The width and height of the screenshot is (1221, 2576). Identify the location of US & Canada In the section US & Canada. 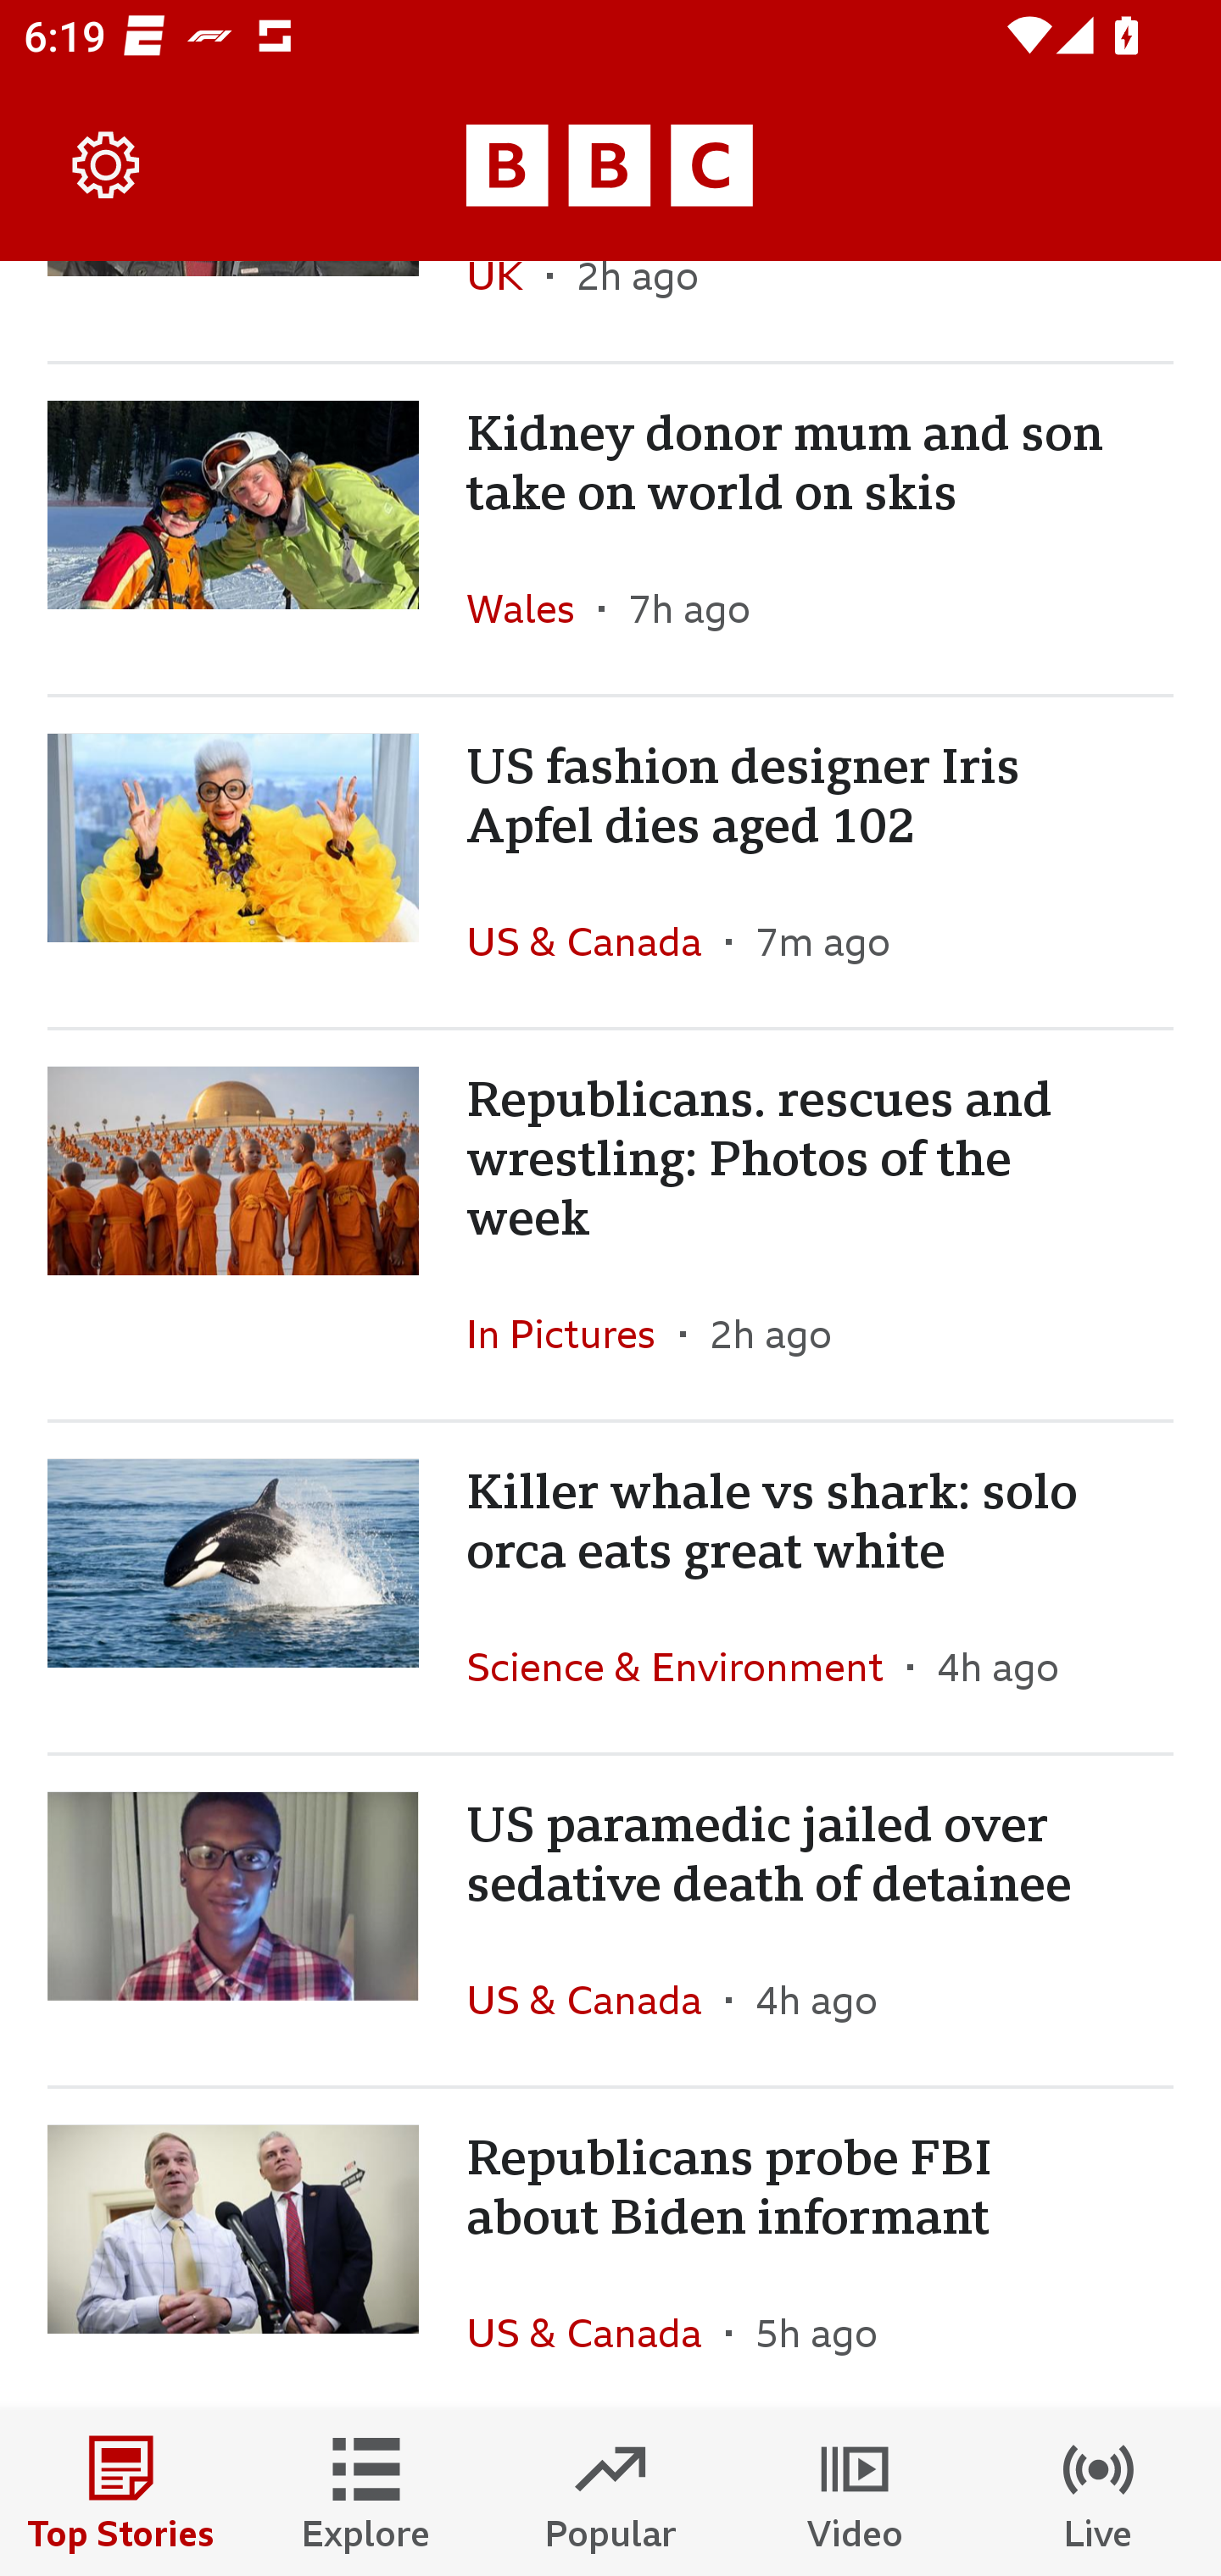
(595, 2000).